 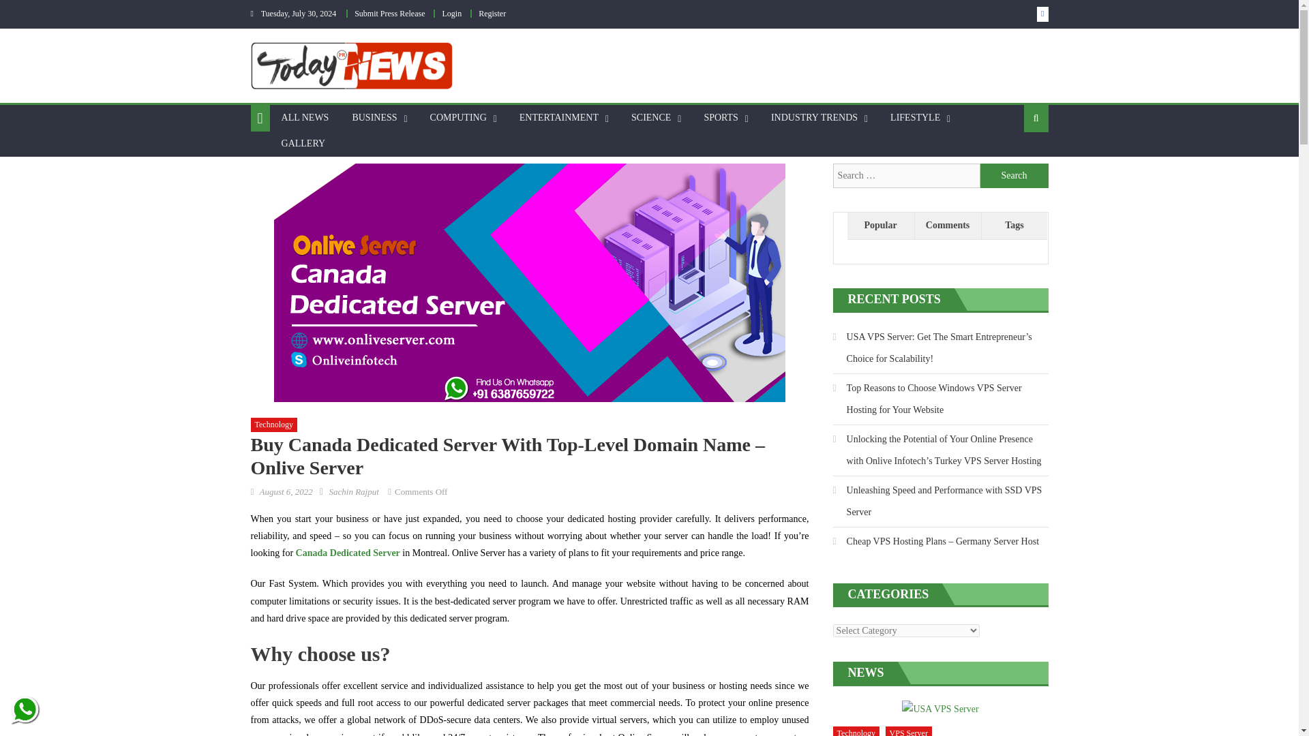 I want to click on BUSINESS, so click(x=374, y=118).